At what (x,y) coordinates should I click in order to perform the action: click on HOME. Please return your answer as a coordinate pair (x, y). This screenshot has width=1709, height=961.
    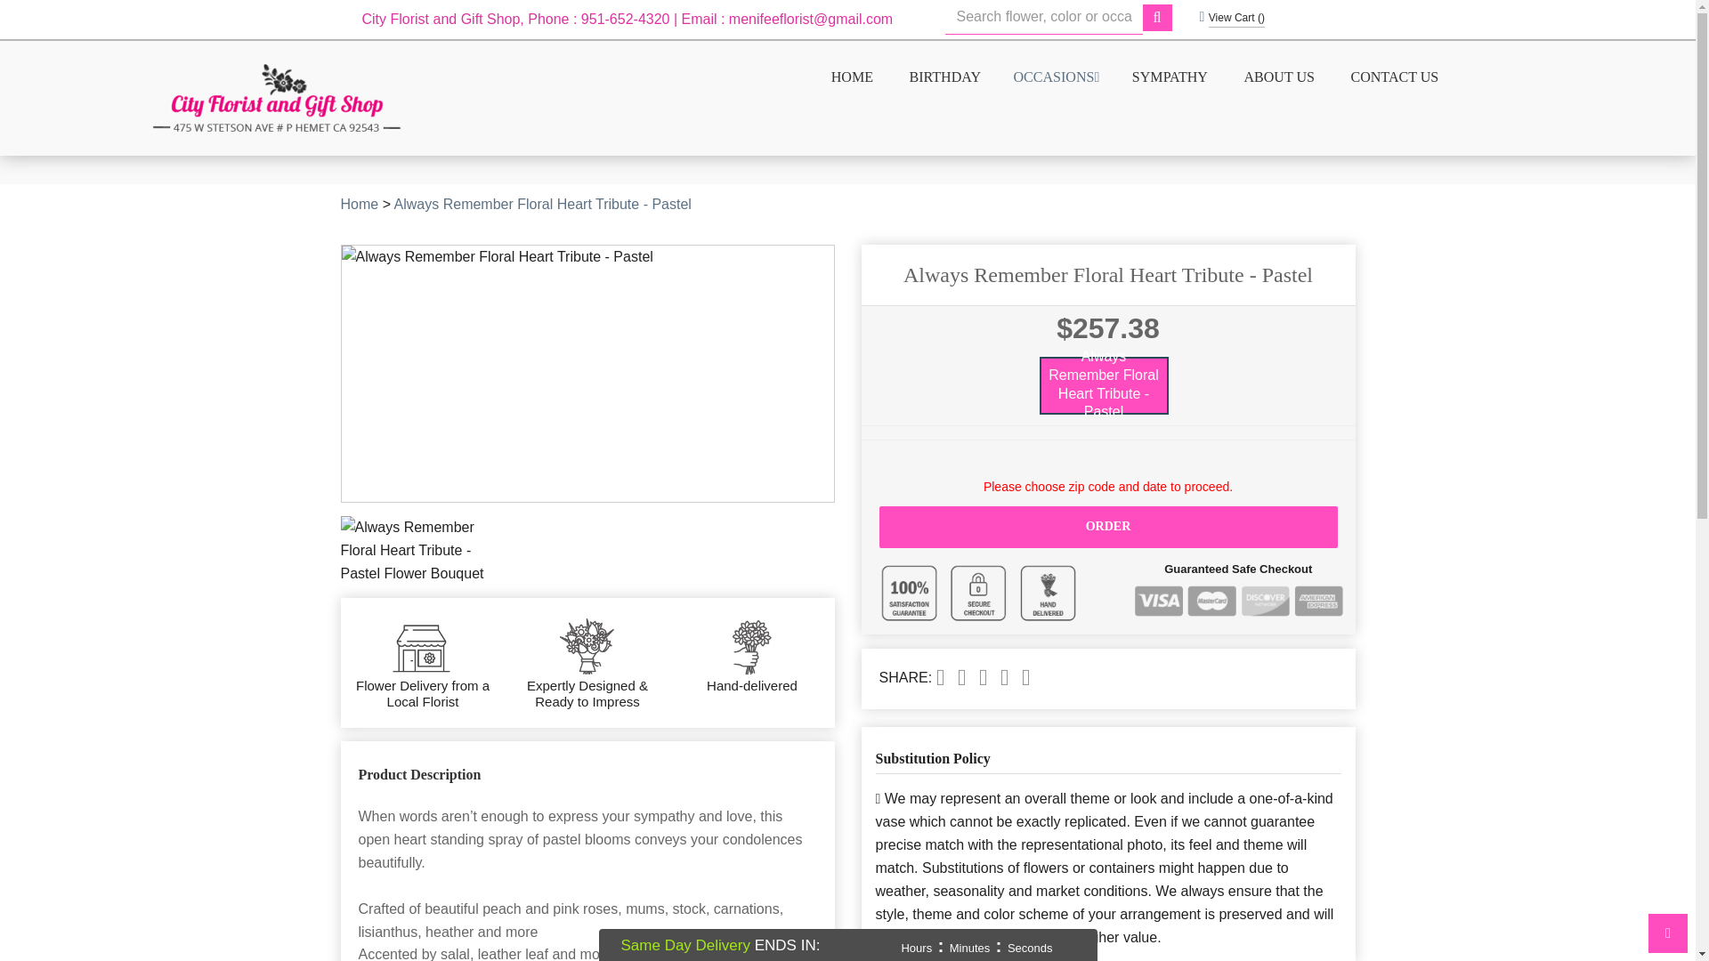
    Looking at the image, I should click on (851, 77).